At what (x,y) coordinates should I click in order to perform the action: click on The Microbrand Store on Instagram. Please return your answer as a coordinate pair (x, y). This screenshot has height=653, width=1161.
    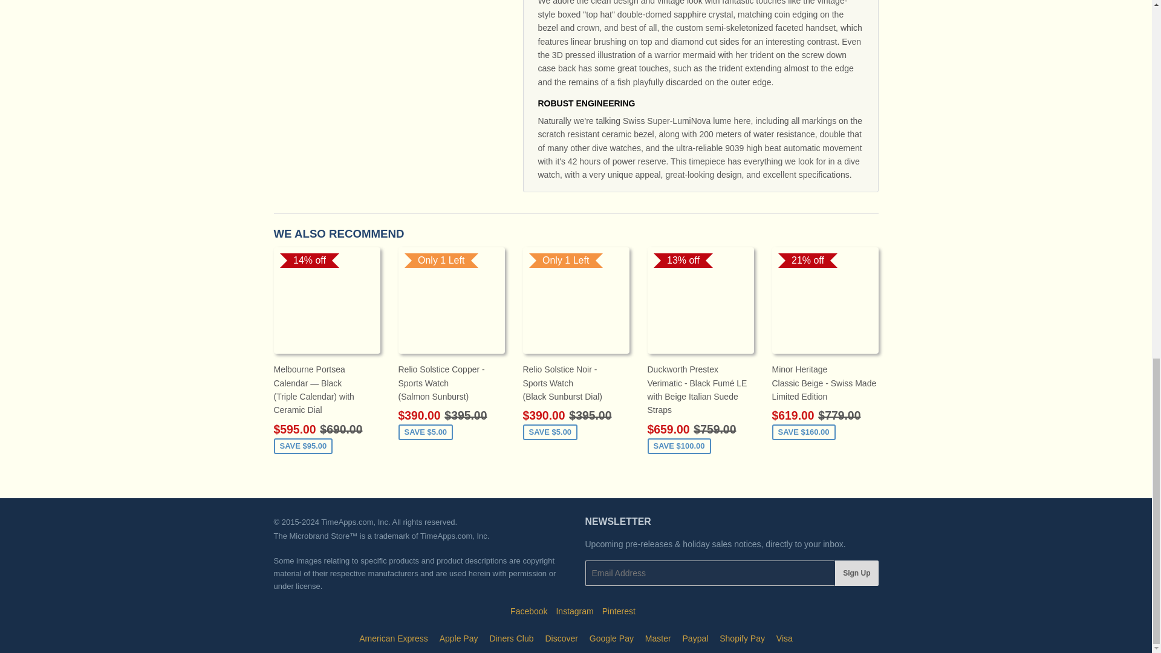
    Looking at the image, I should click on (574, 611).